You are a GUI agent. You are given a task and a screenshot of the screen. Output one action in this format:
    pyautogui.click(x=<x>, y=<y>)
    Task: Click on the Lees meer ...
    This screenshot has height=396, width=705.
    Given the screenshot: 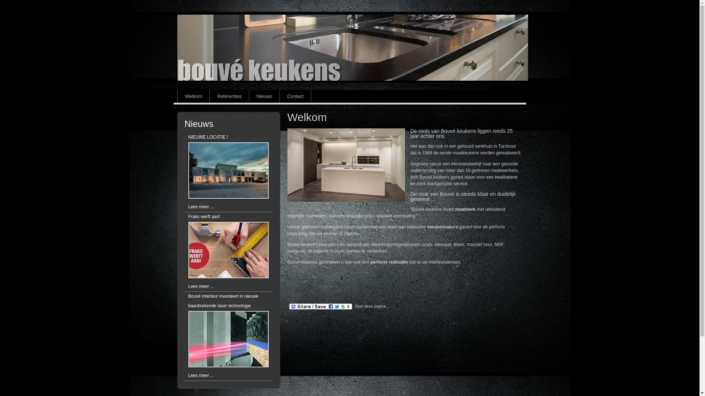 What is the action you would take?
    pyautogui.click(x=201, y=375)
    